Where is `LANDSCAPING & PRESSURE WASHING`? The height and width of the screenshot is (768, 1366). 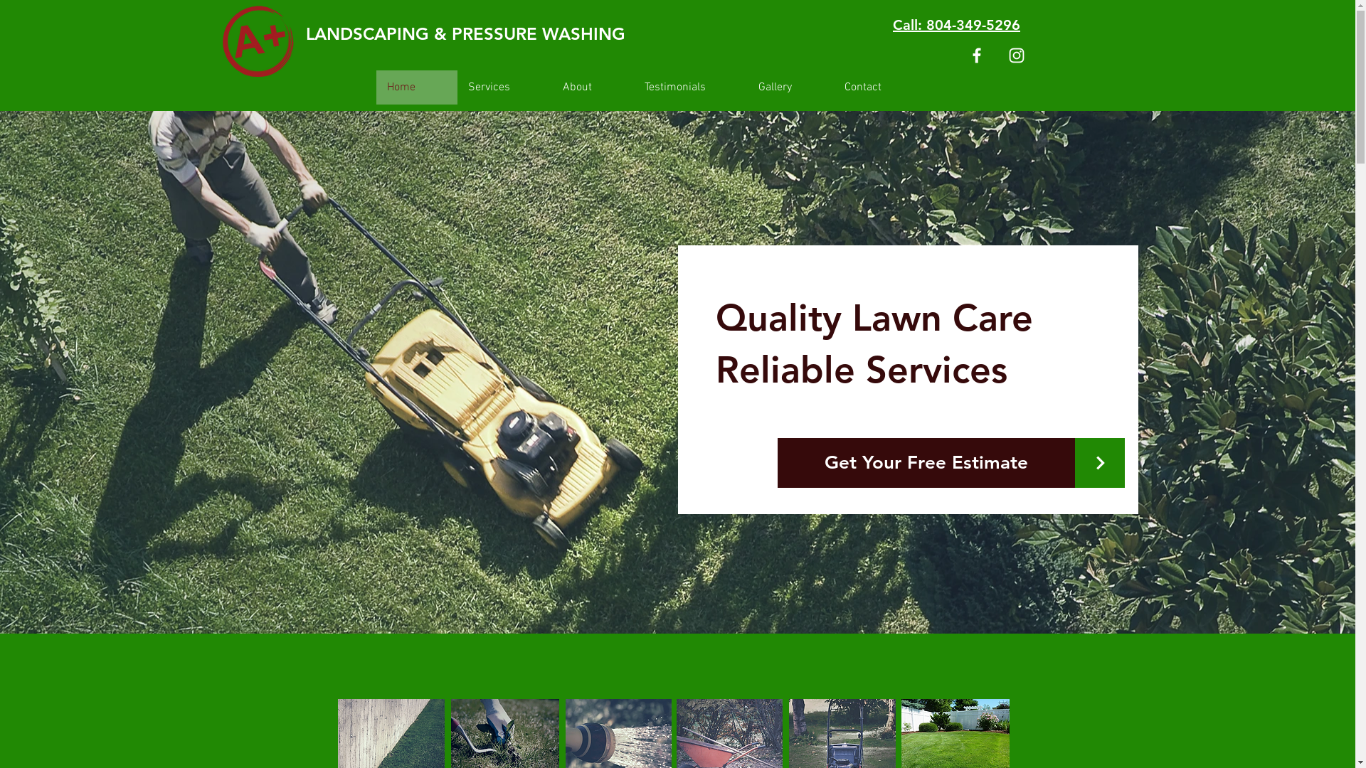 LANDSCAPING & PRESSURE WASHING is located at coordinates (476, 33).